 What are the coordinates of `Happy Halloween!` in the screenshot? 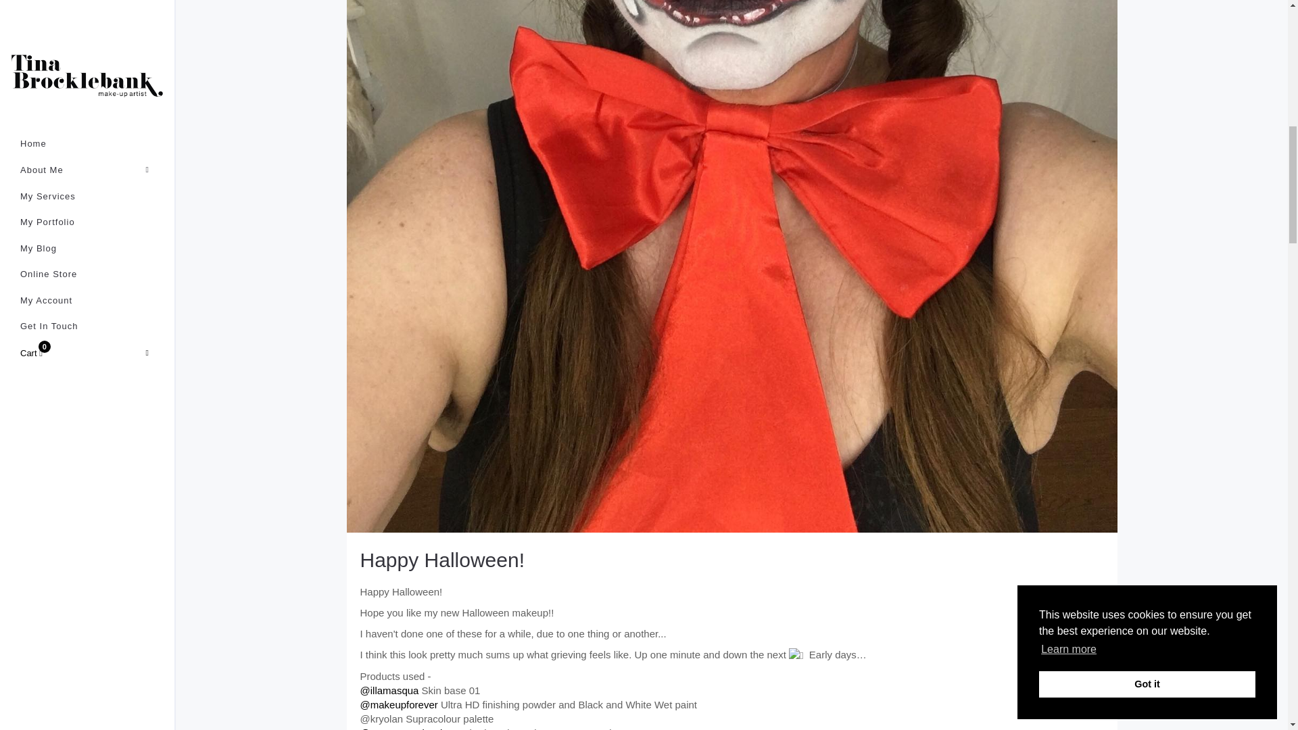 It's located at (441, 560).